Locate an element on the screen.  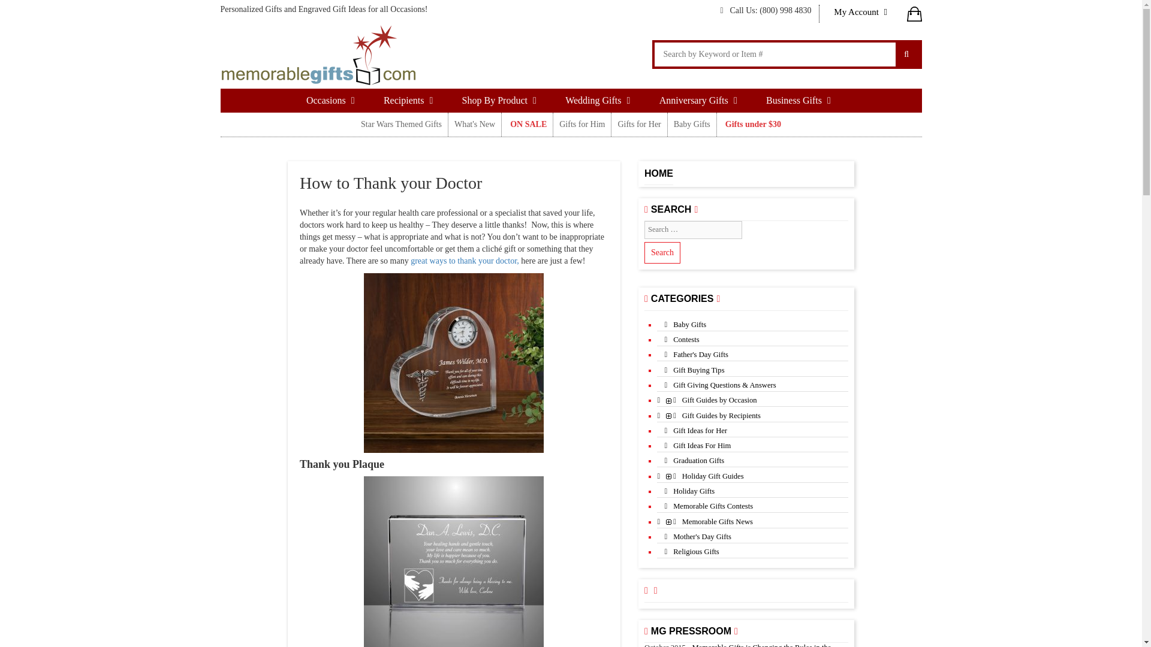
Star Wars Themed Gifts is located at coordinates (400, 124).